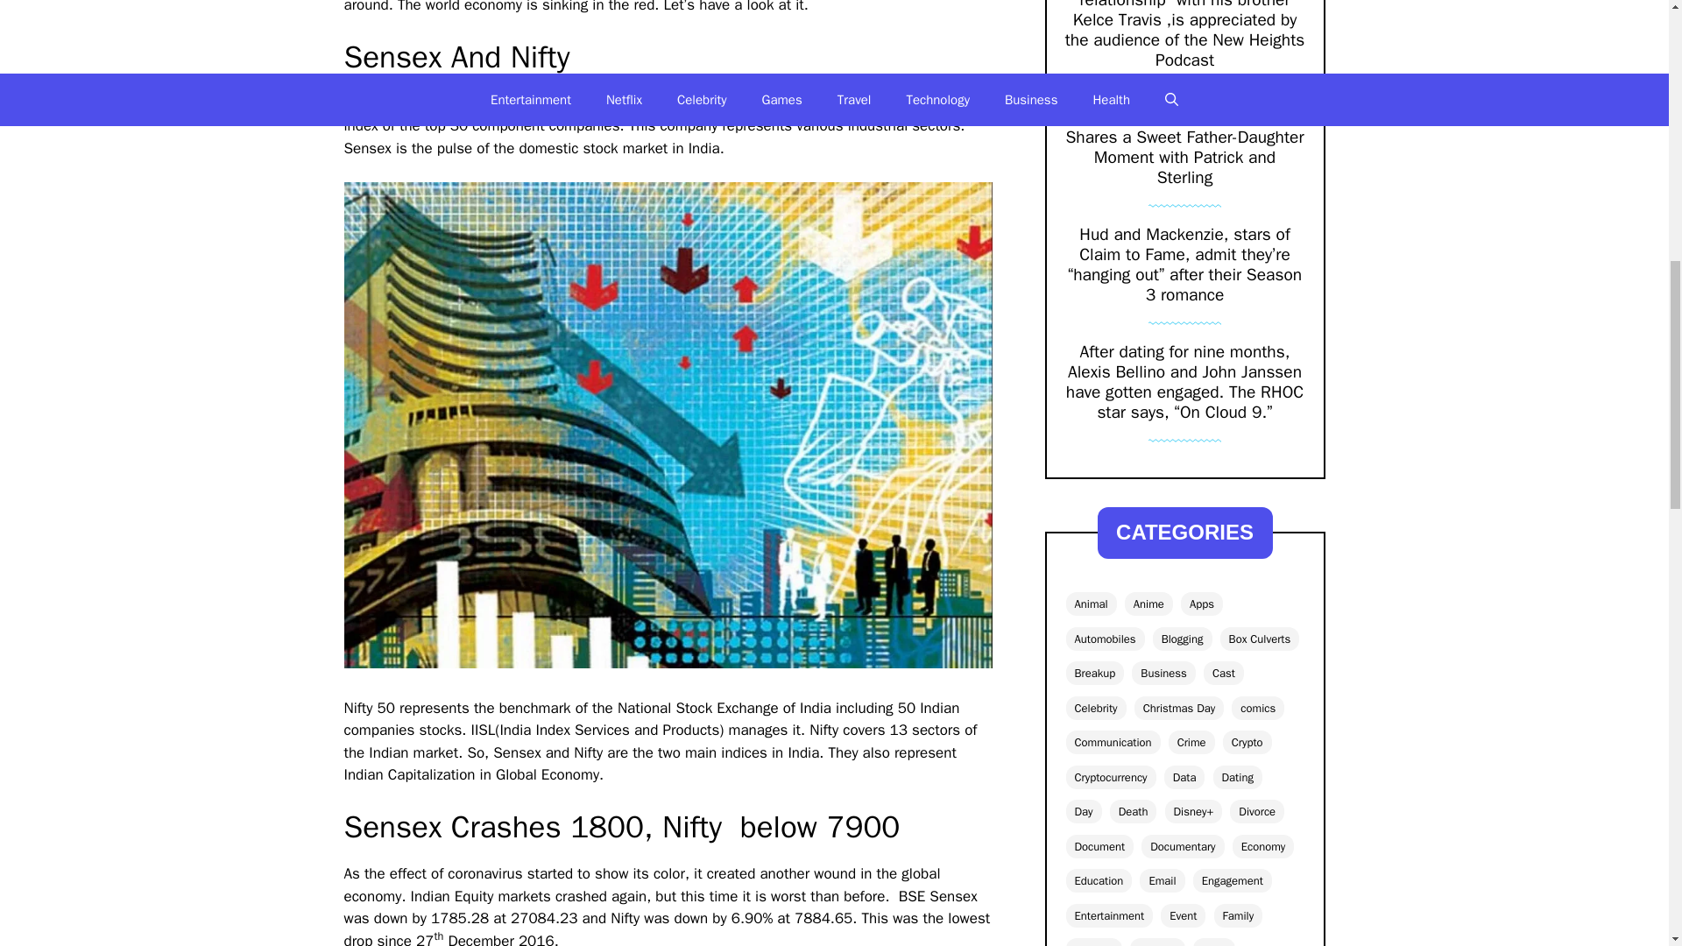  I want to click on Animal, so click(1090, 604).